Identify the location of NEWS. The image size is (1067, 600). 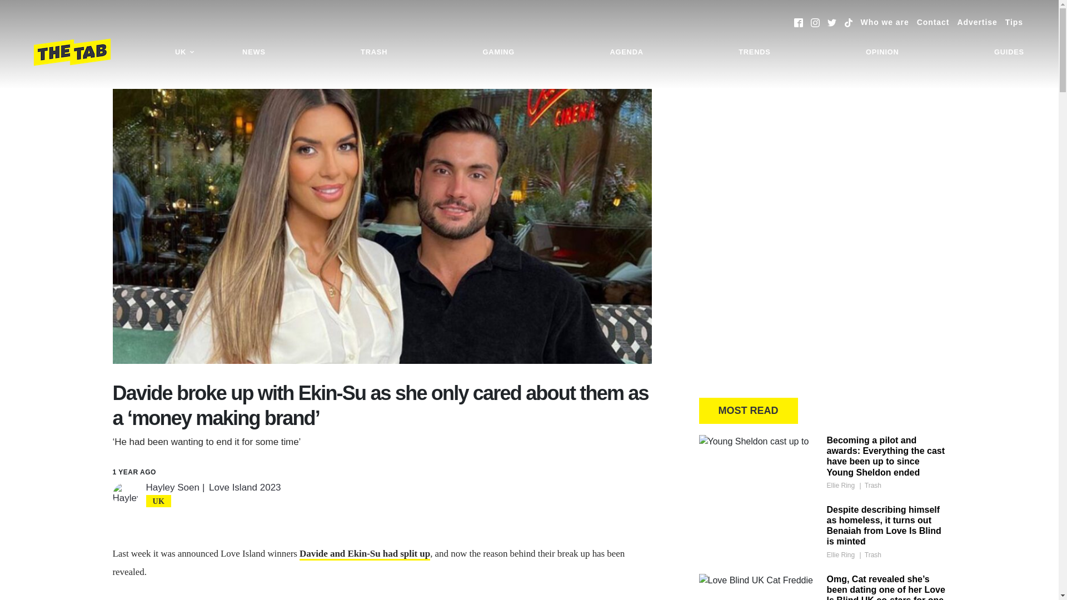
(253, 52).